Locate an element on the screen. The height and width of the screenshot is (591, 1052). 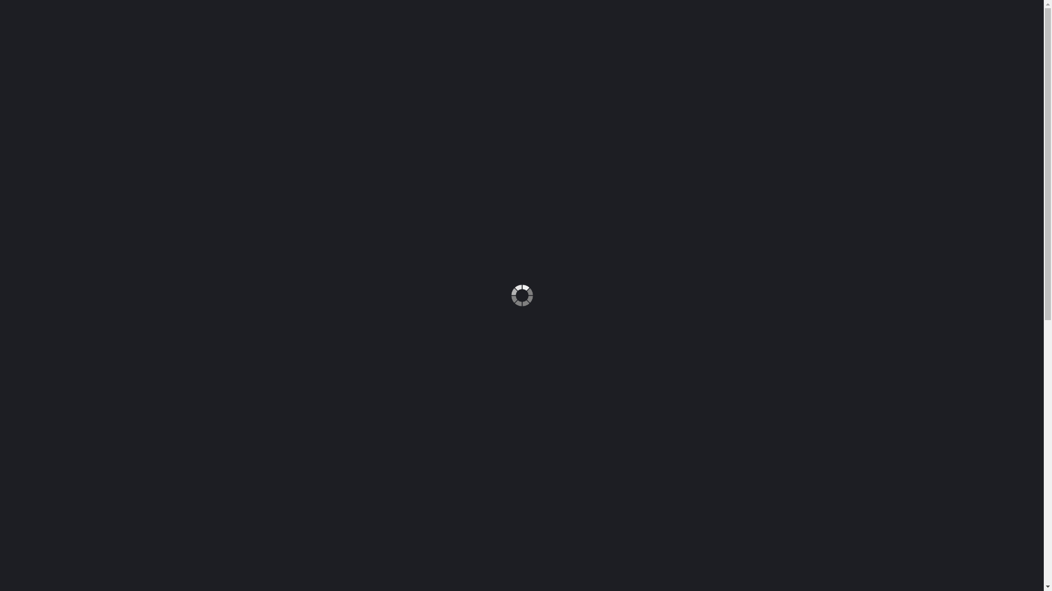
Kicker Tees is located at coordinates (586, 248).